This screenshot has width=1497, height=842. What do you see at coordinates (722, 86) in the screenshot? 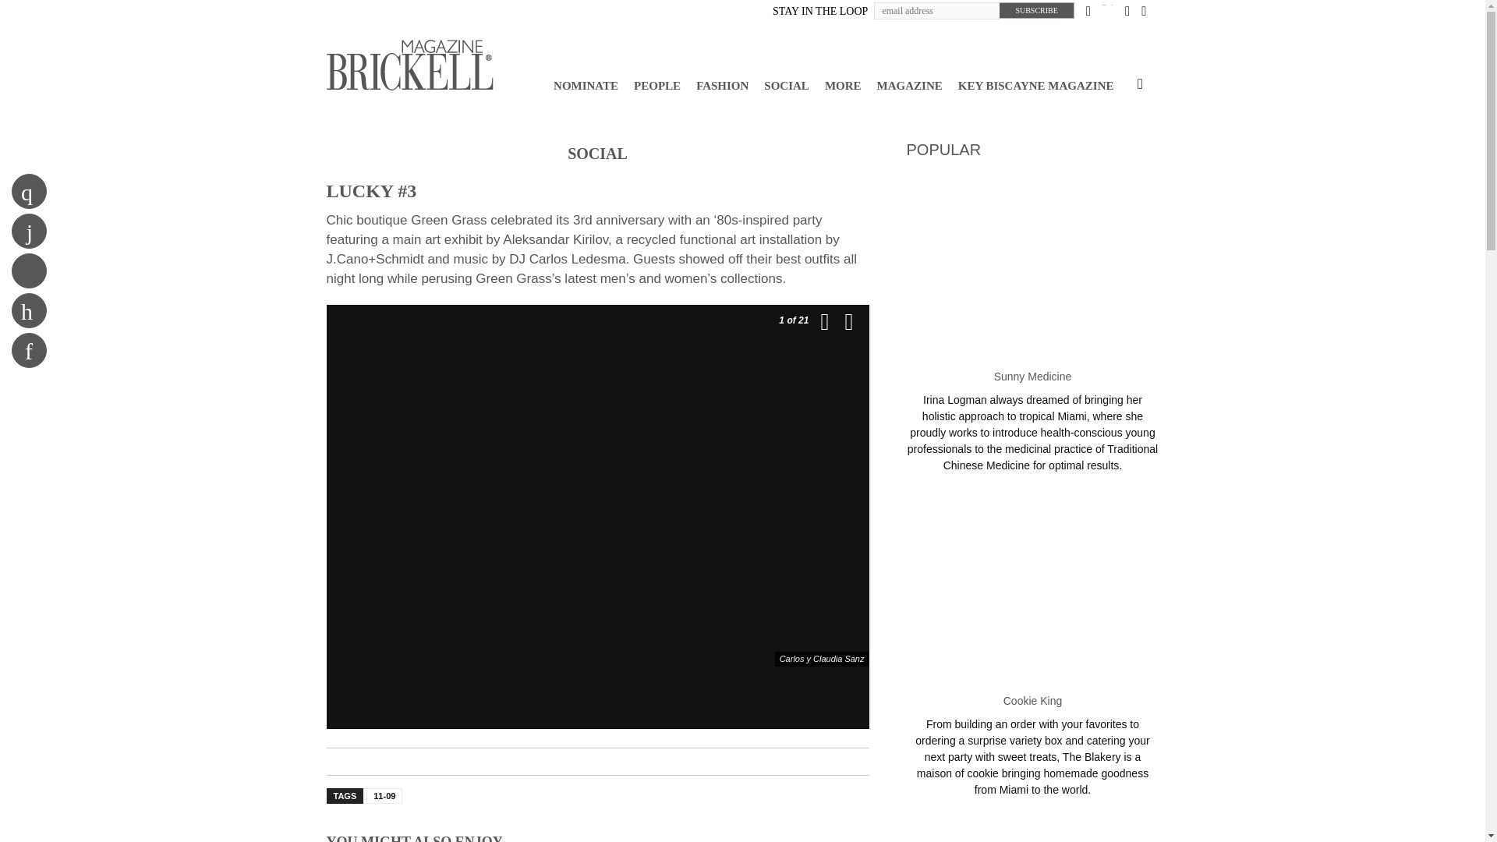
I see `FASHION` at bounding box center [722, 86].